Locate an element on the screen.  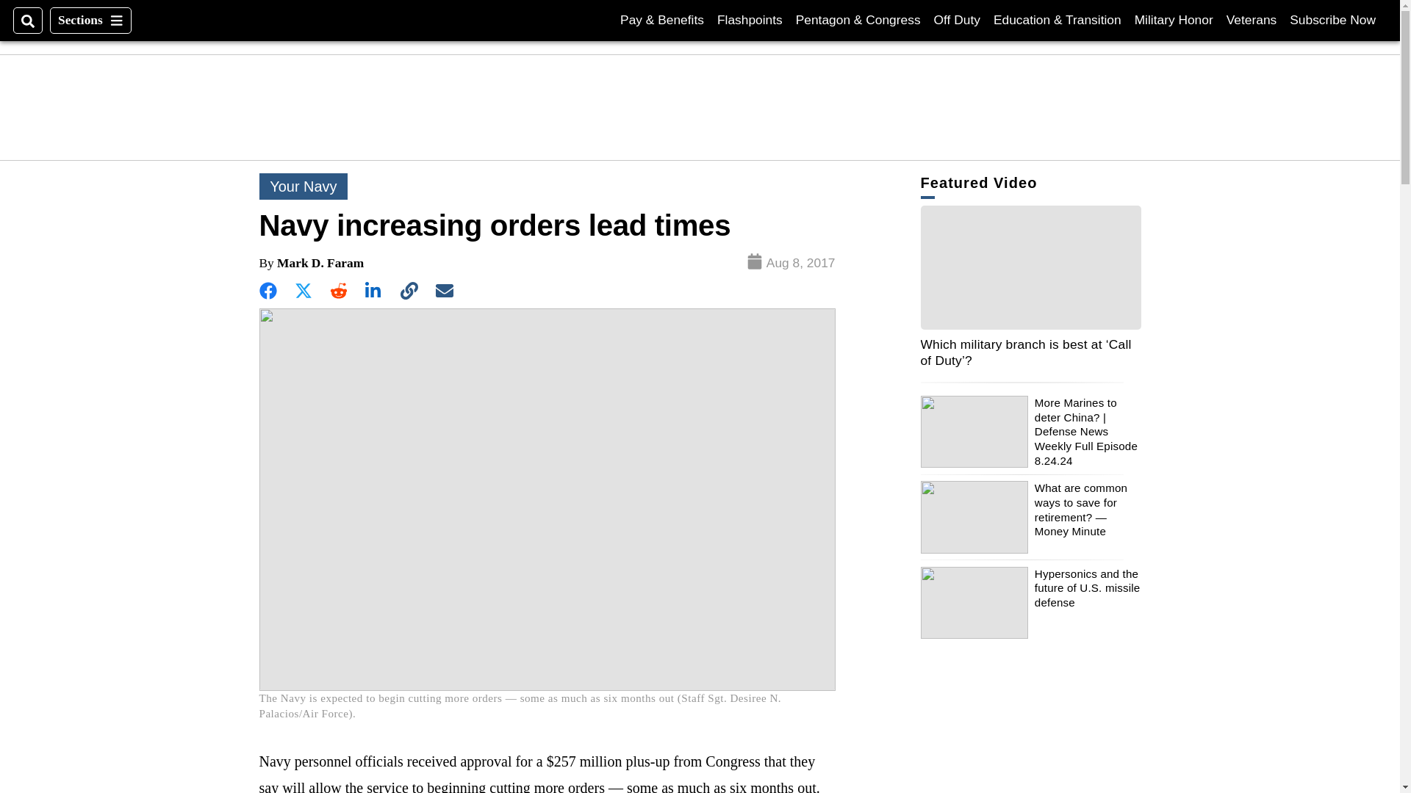
Military Honor is located at coordinates (1174, 20).